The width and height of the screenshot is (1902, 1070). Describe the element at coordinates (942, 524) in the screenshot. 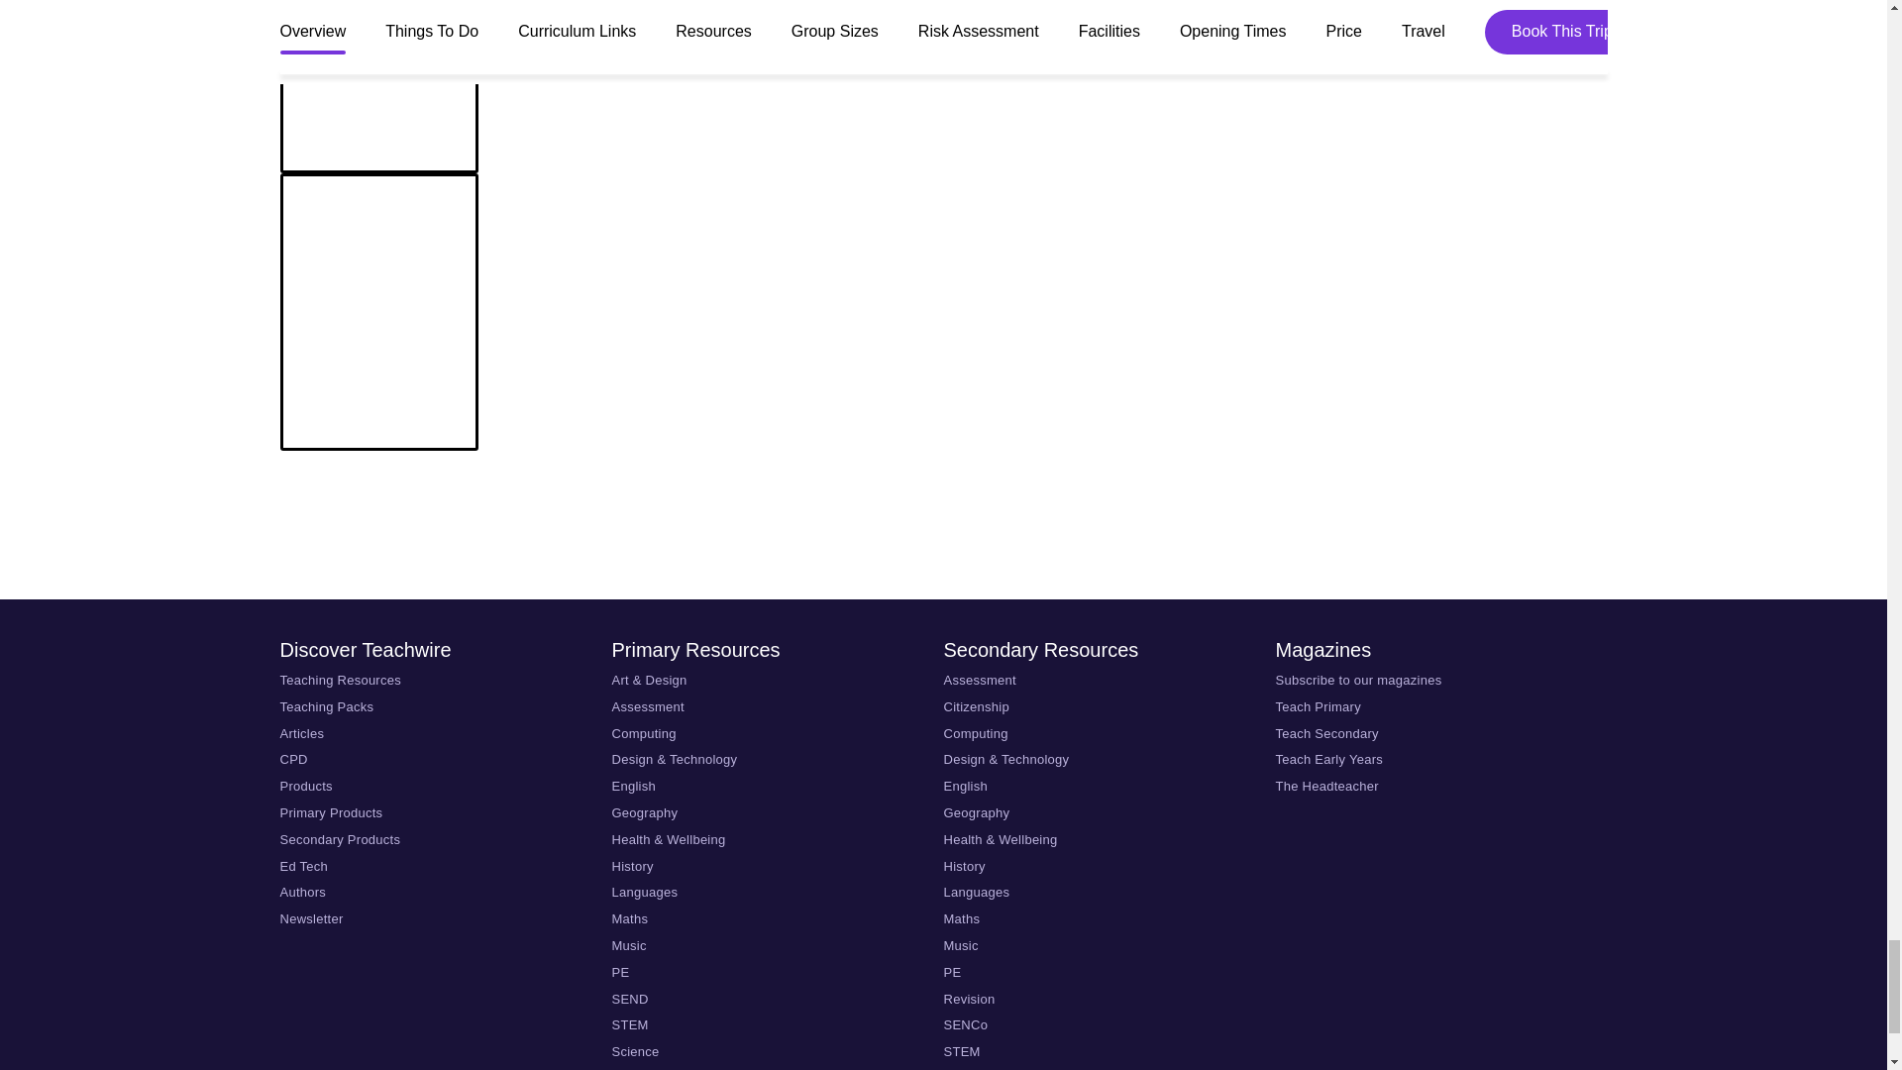

I see `3rd party ad content` at that location.